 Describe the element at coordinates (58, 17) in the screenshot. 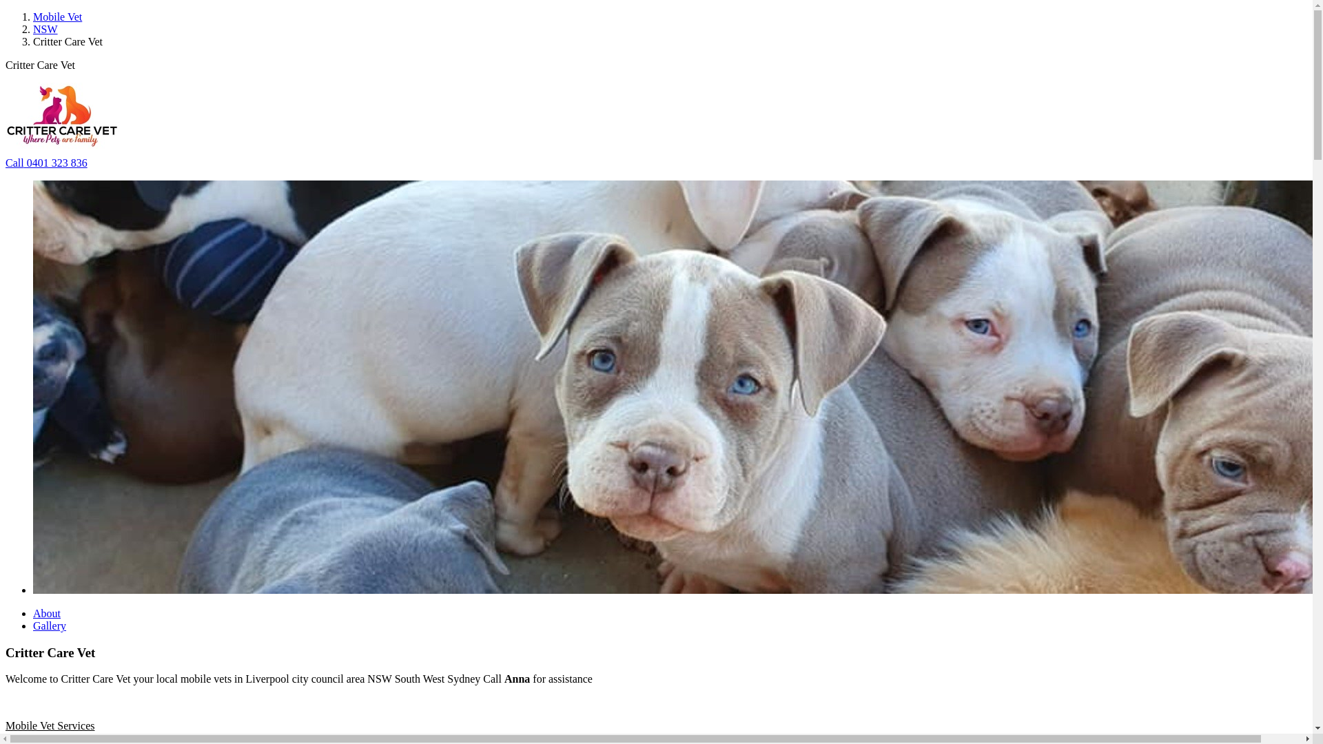

I see `Mobile Vet` at that location.